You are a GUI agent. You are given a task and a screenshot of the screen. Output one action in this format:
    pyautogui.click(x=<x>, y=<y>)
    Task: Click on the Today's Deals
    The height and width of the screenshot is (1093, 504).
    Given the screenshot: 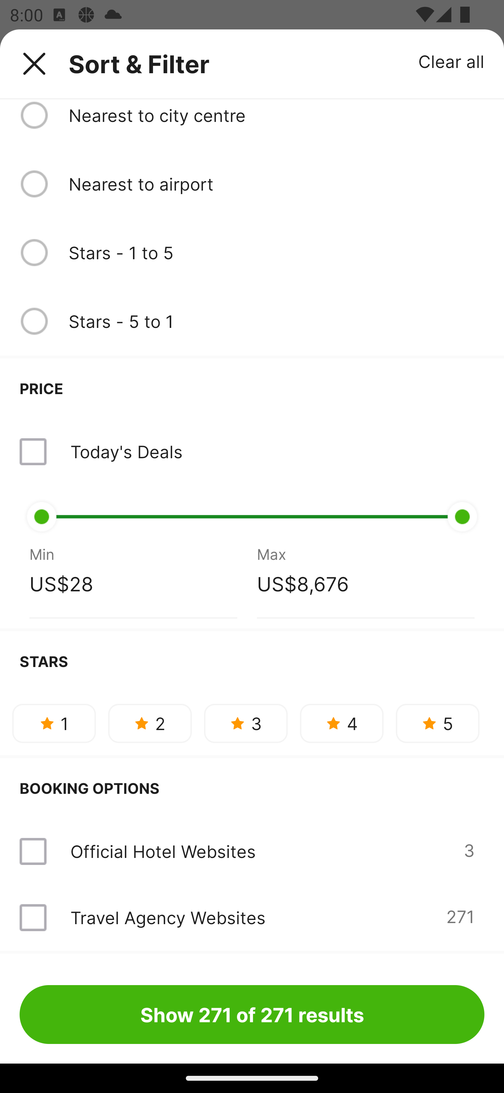 What is the action you would take?
    pyautogui.click(x=126, y=451)
    